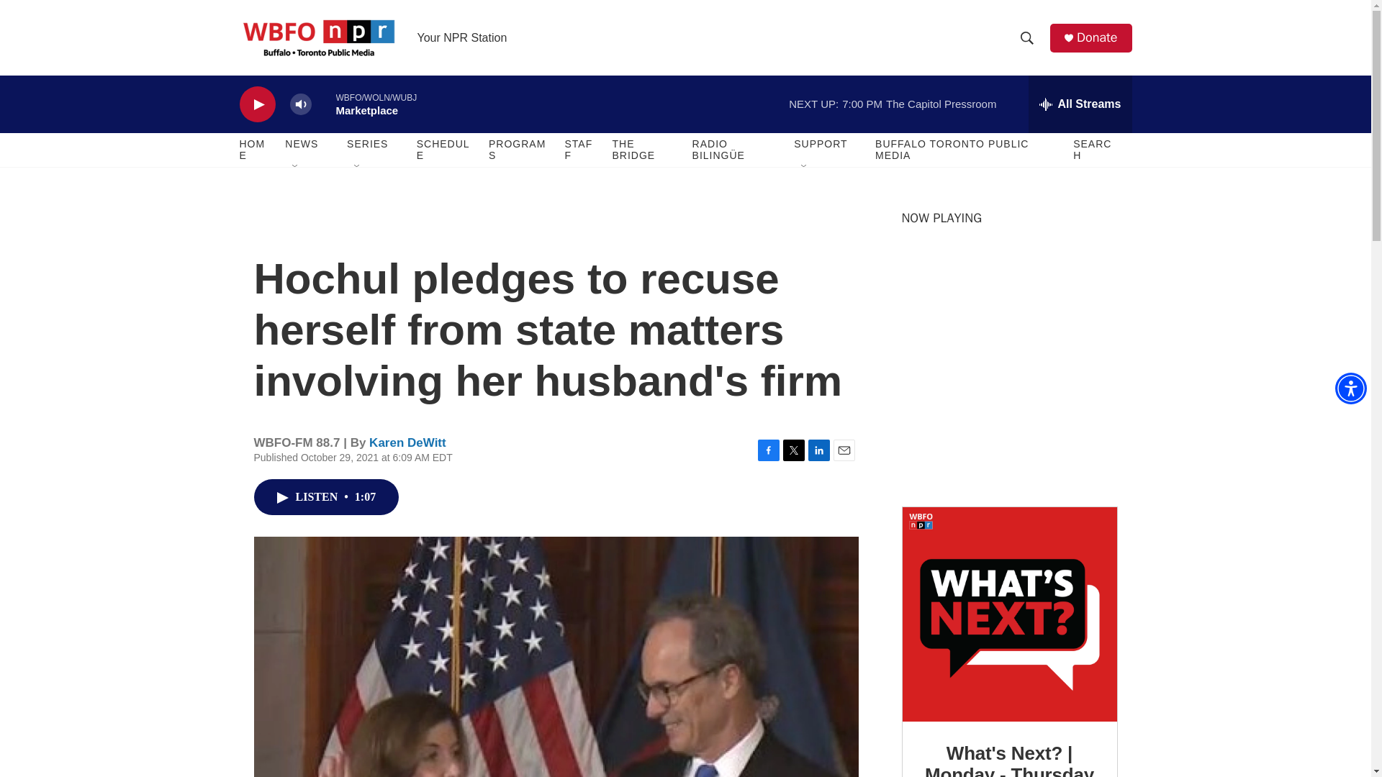  I want to click on 3rd party ad content, so click(1008, 387).